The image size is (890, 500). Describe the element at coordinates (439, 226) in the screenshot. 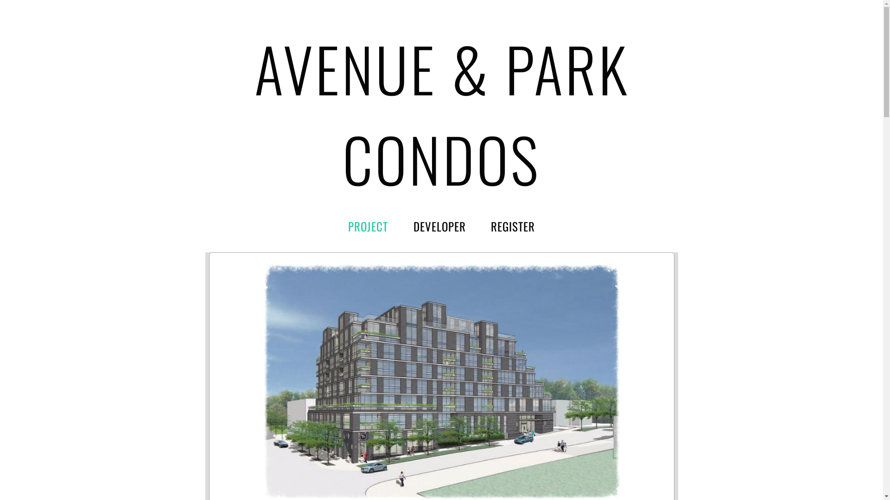

I see `DEVELOPER` at that location.